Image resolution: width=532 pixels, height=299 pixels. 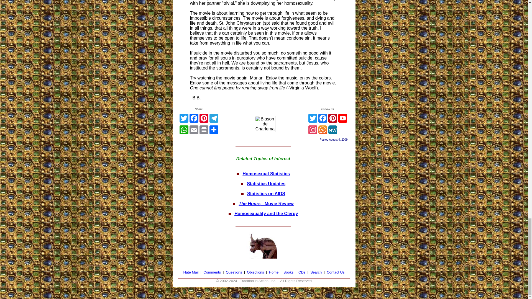 I want to click on Email, so click(x=194, y=130).